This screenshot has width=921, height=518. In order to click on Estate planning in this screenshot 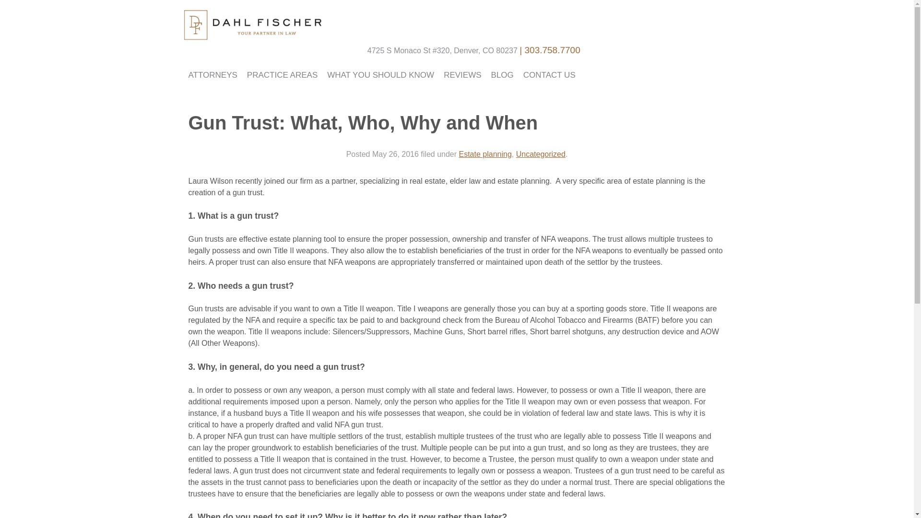, I will do `click(484, 154)`.